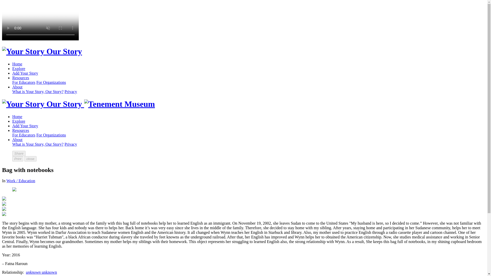 Image resolution: width=491 pixels, height=276 pixels. What do you see at coordinates (71, 91) in the screenshot?
I see `Privacy` at bounding box center [71, 91].